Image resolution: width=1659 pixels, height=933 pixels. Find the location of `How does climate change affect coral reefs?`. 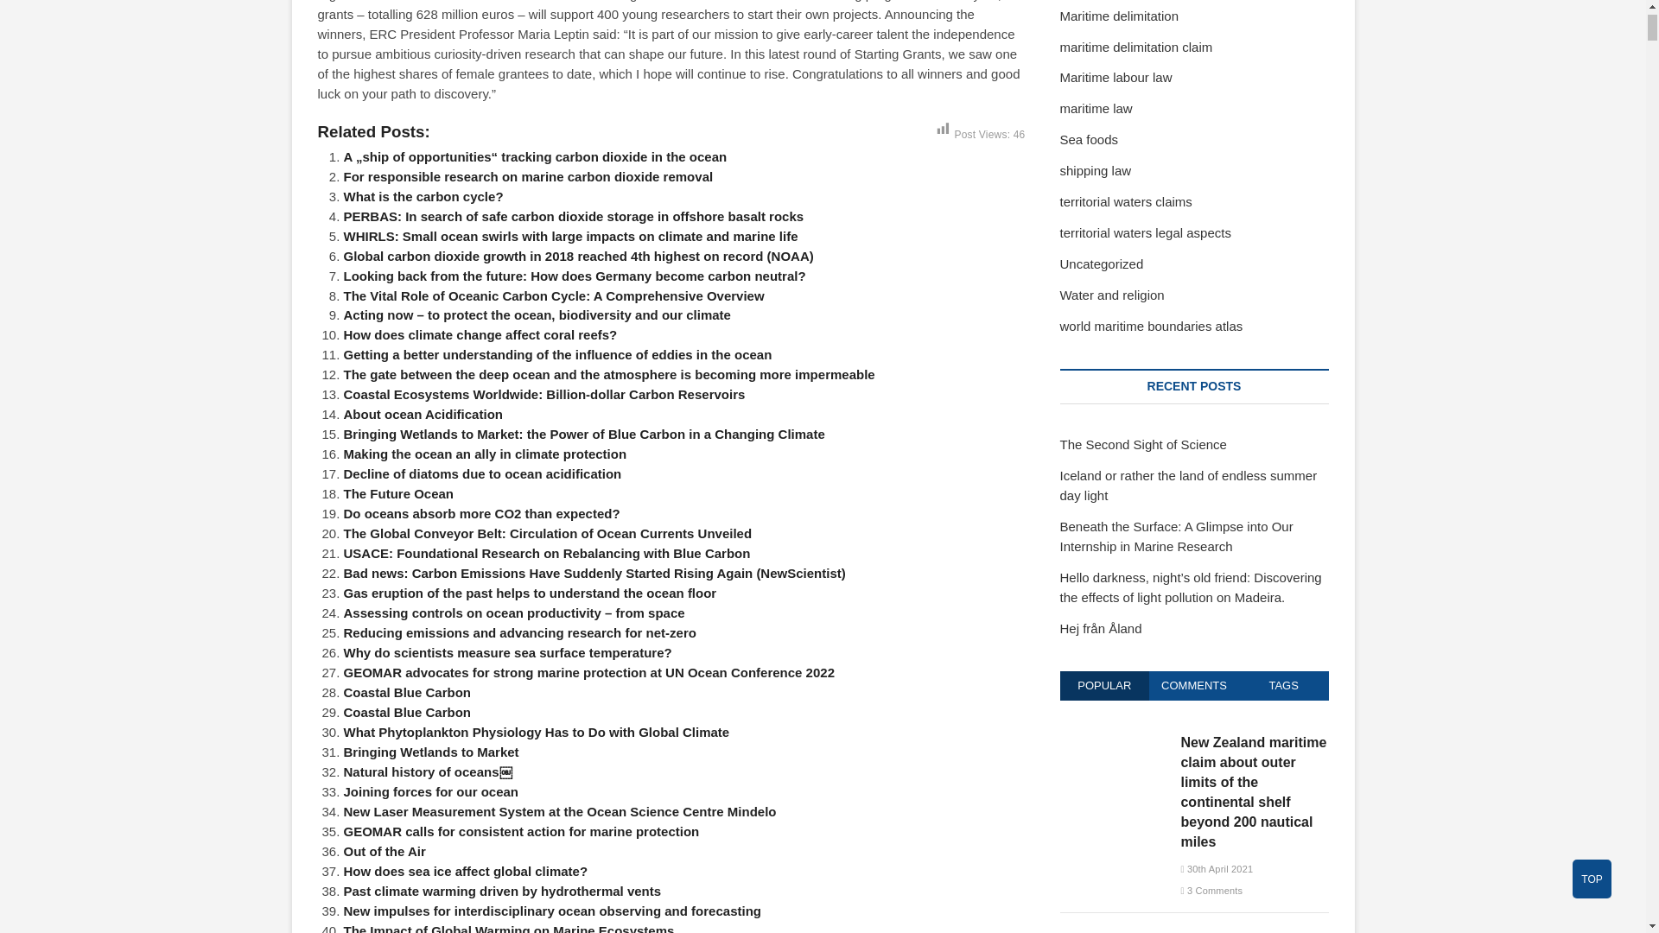

How does climate change affect coral reefs? is located at coordinates (480, 335).